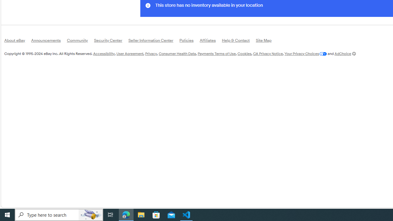 The width and height of the screenshot is (393, 221). Describe the element at coordinates (211, 42) in the screenshot. I see `Affiliates` at that location.